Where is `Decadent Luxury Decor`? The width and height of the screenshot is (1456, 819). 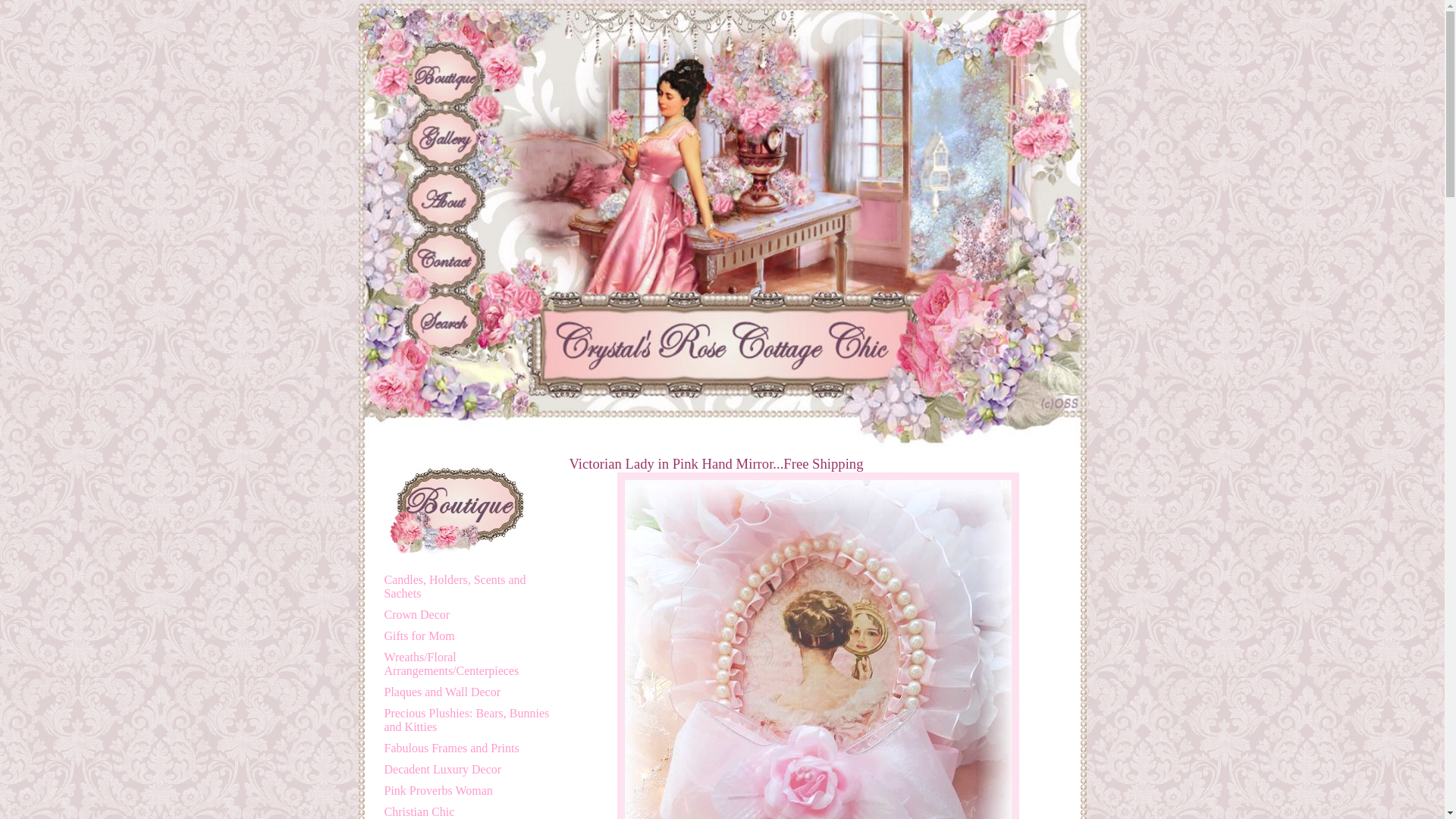 Decadent Luxury Decor is located at coordinates (442, 769).